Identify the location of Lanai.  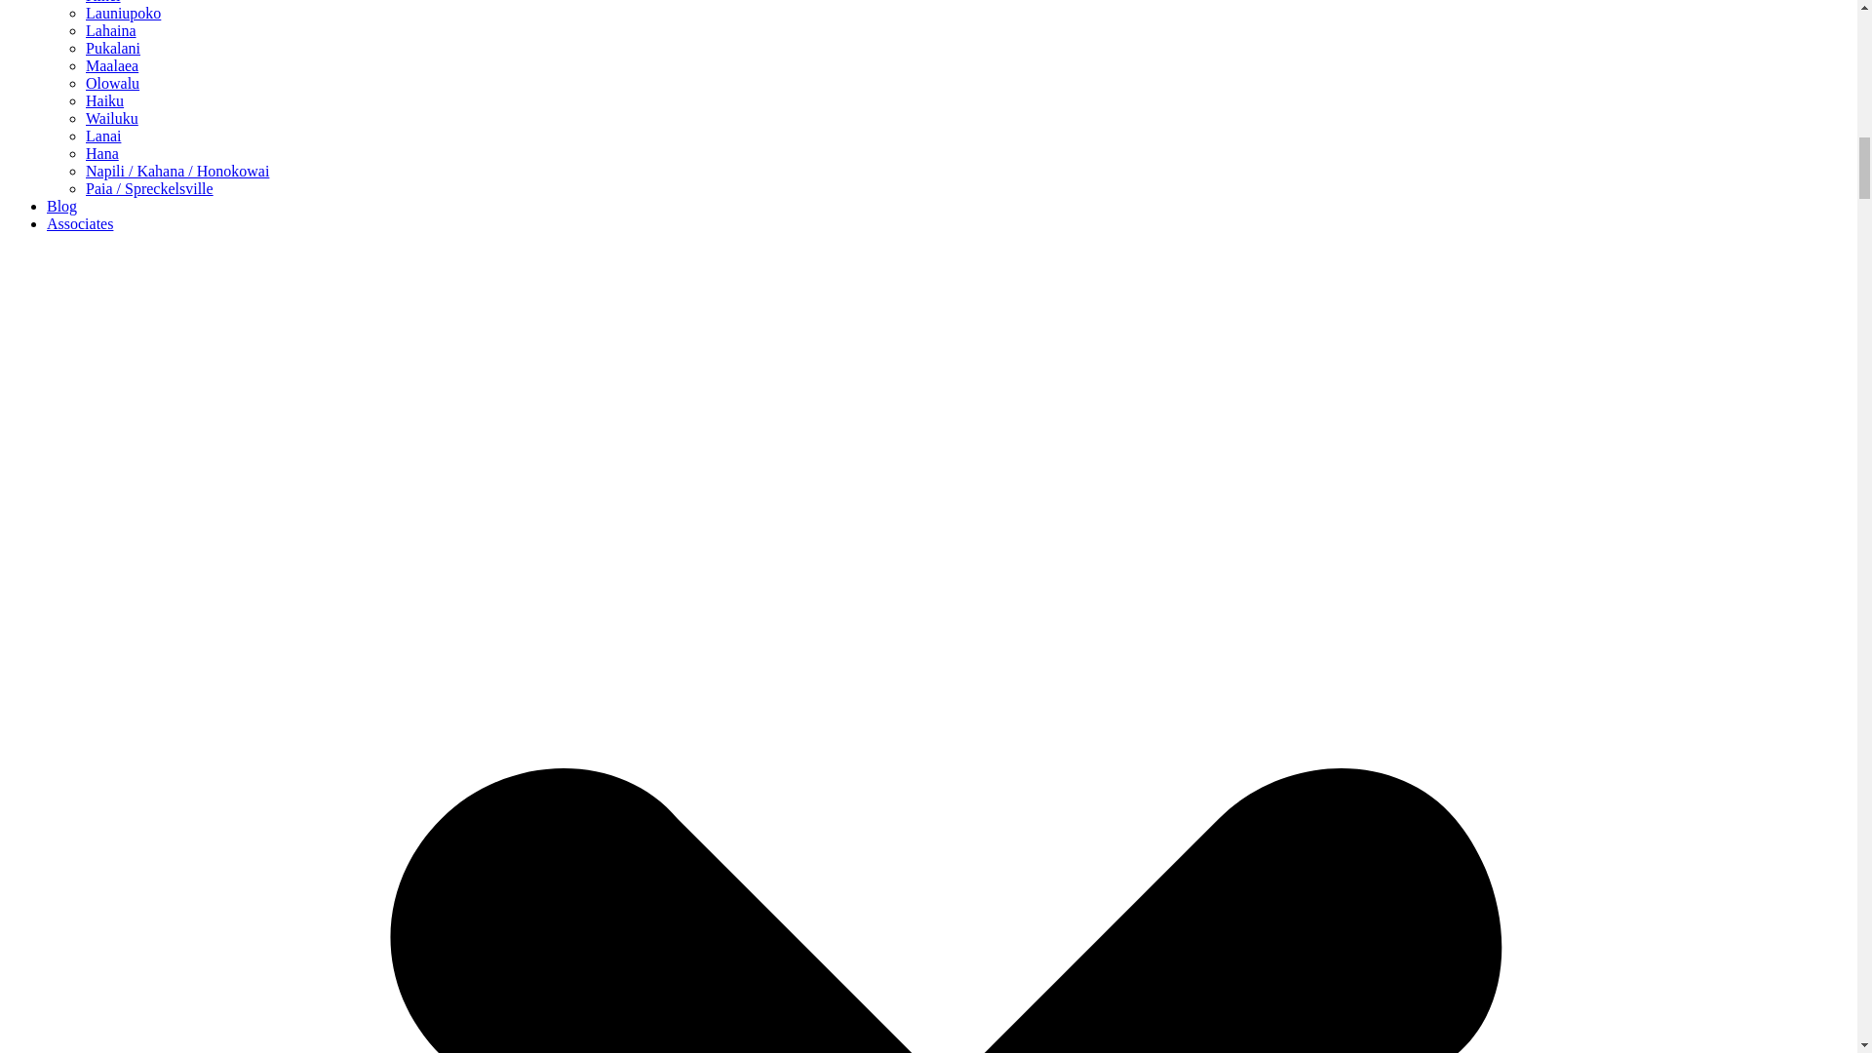
(103, 135).